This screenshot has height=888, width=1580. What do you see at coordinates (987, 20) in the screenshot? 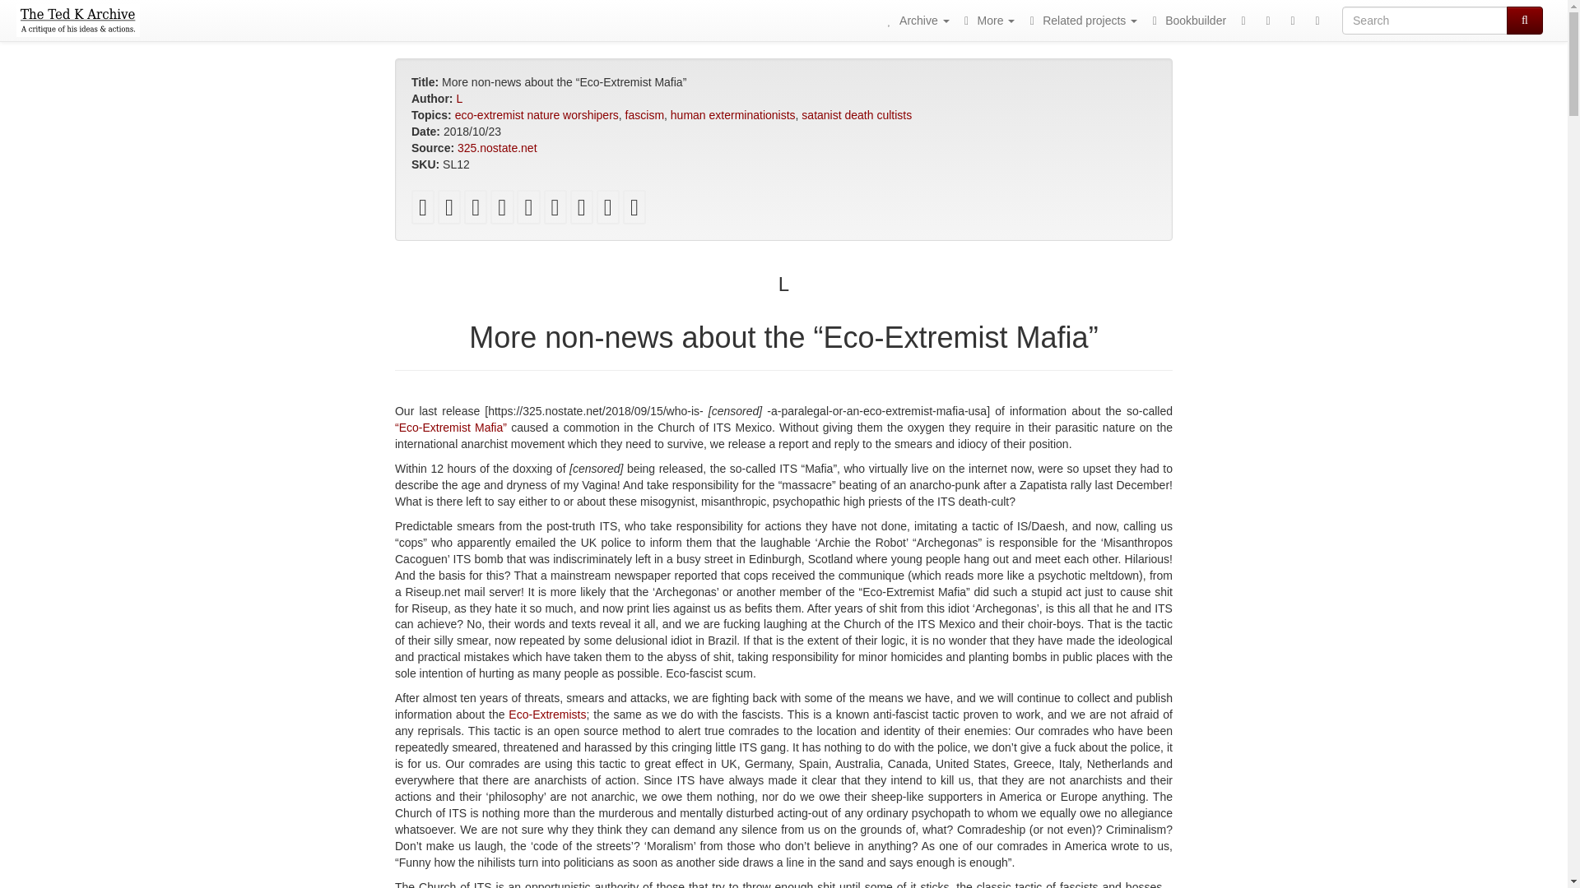
I see `about, links...` at bounding box center [987, 20].